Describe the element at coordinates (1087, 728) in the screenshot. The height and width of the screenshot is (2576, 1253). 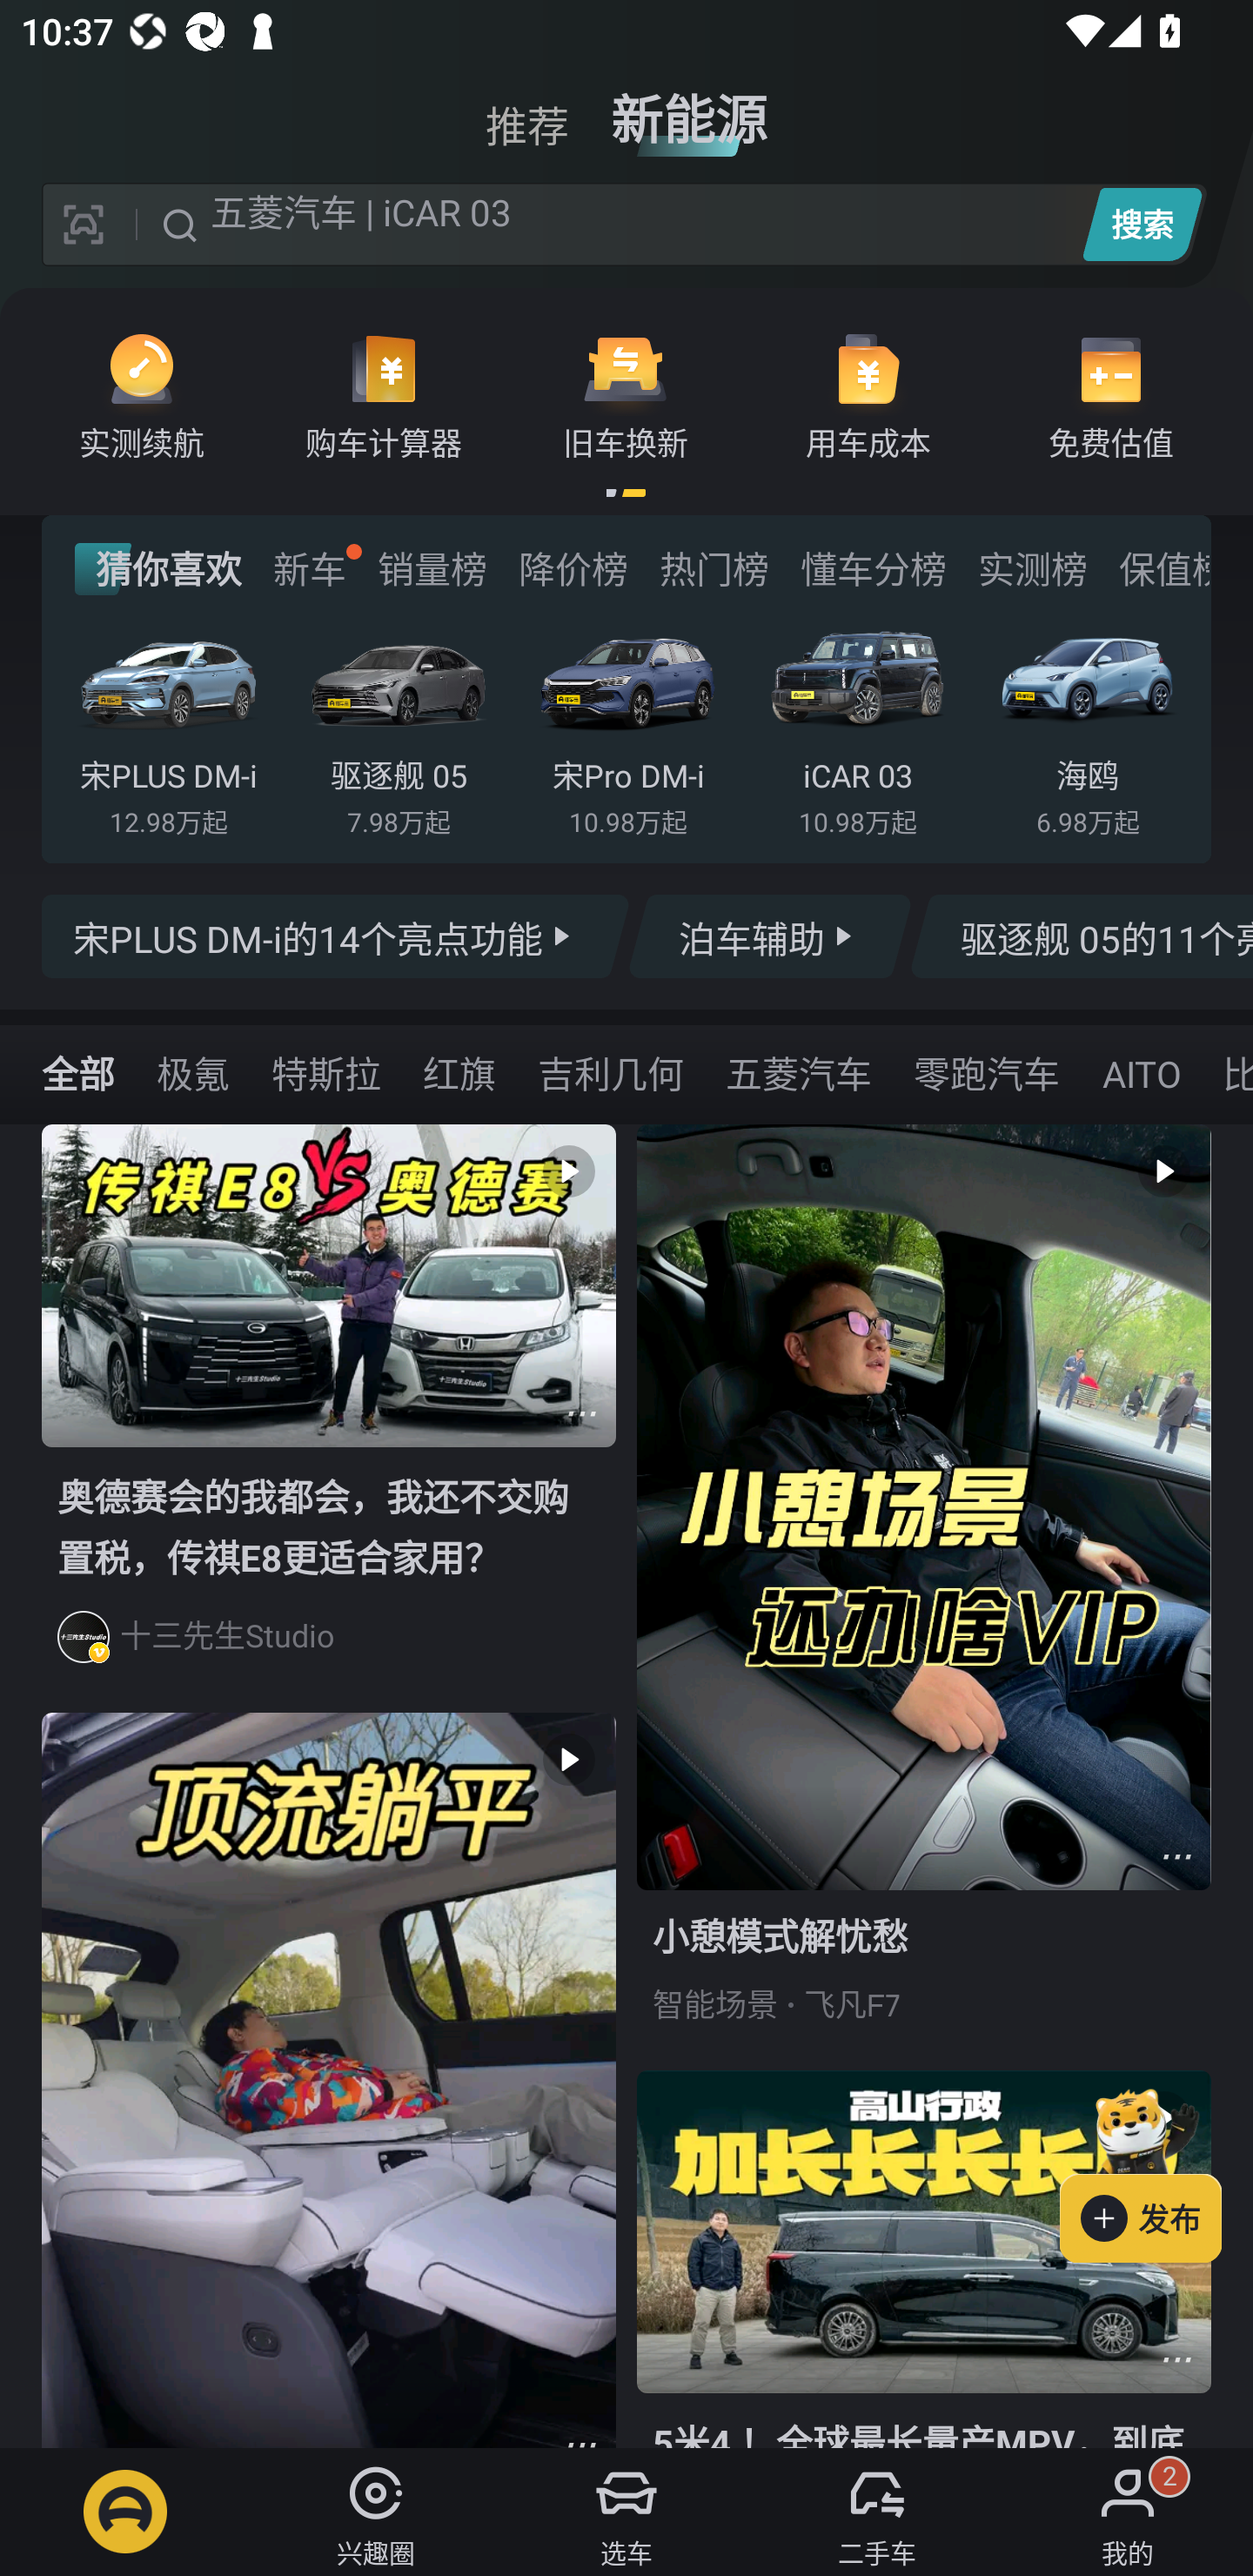
I see `海鸥 6.98万起` at that location.